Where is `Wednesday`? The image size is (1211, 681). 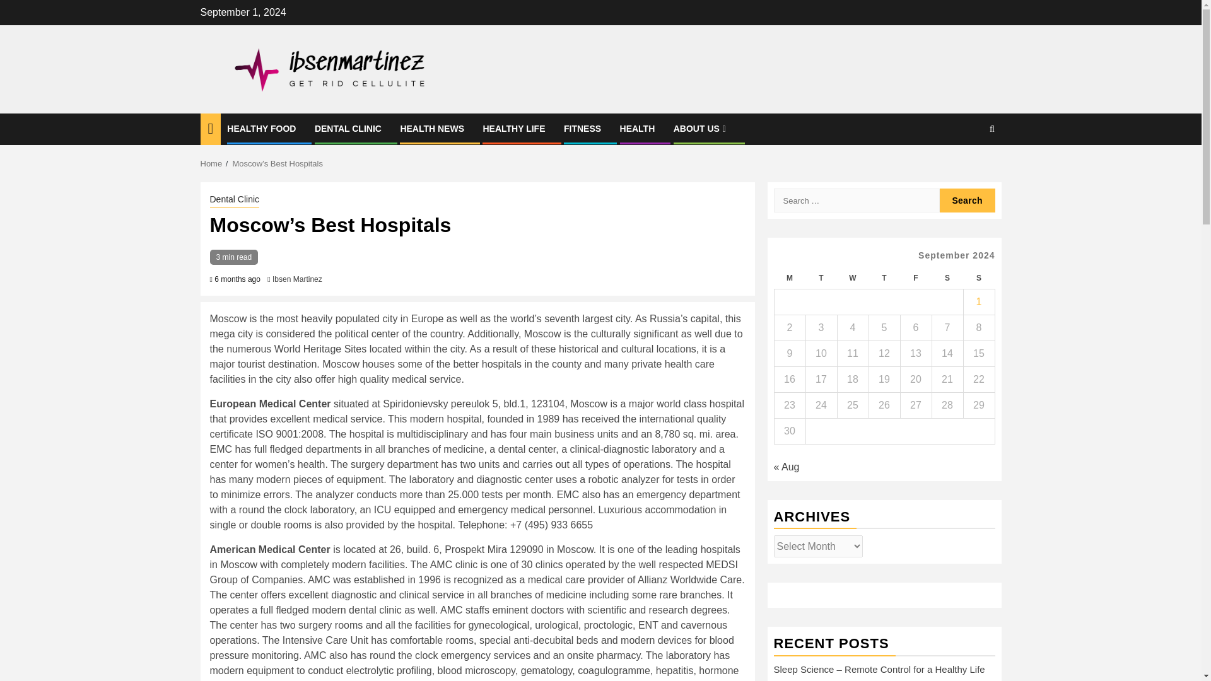
Wednesday is located at coordinates (852, 279).